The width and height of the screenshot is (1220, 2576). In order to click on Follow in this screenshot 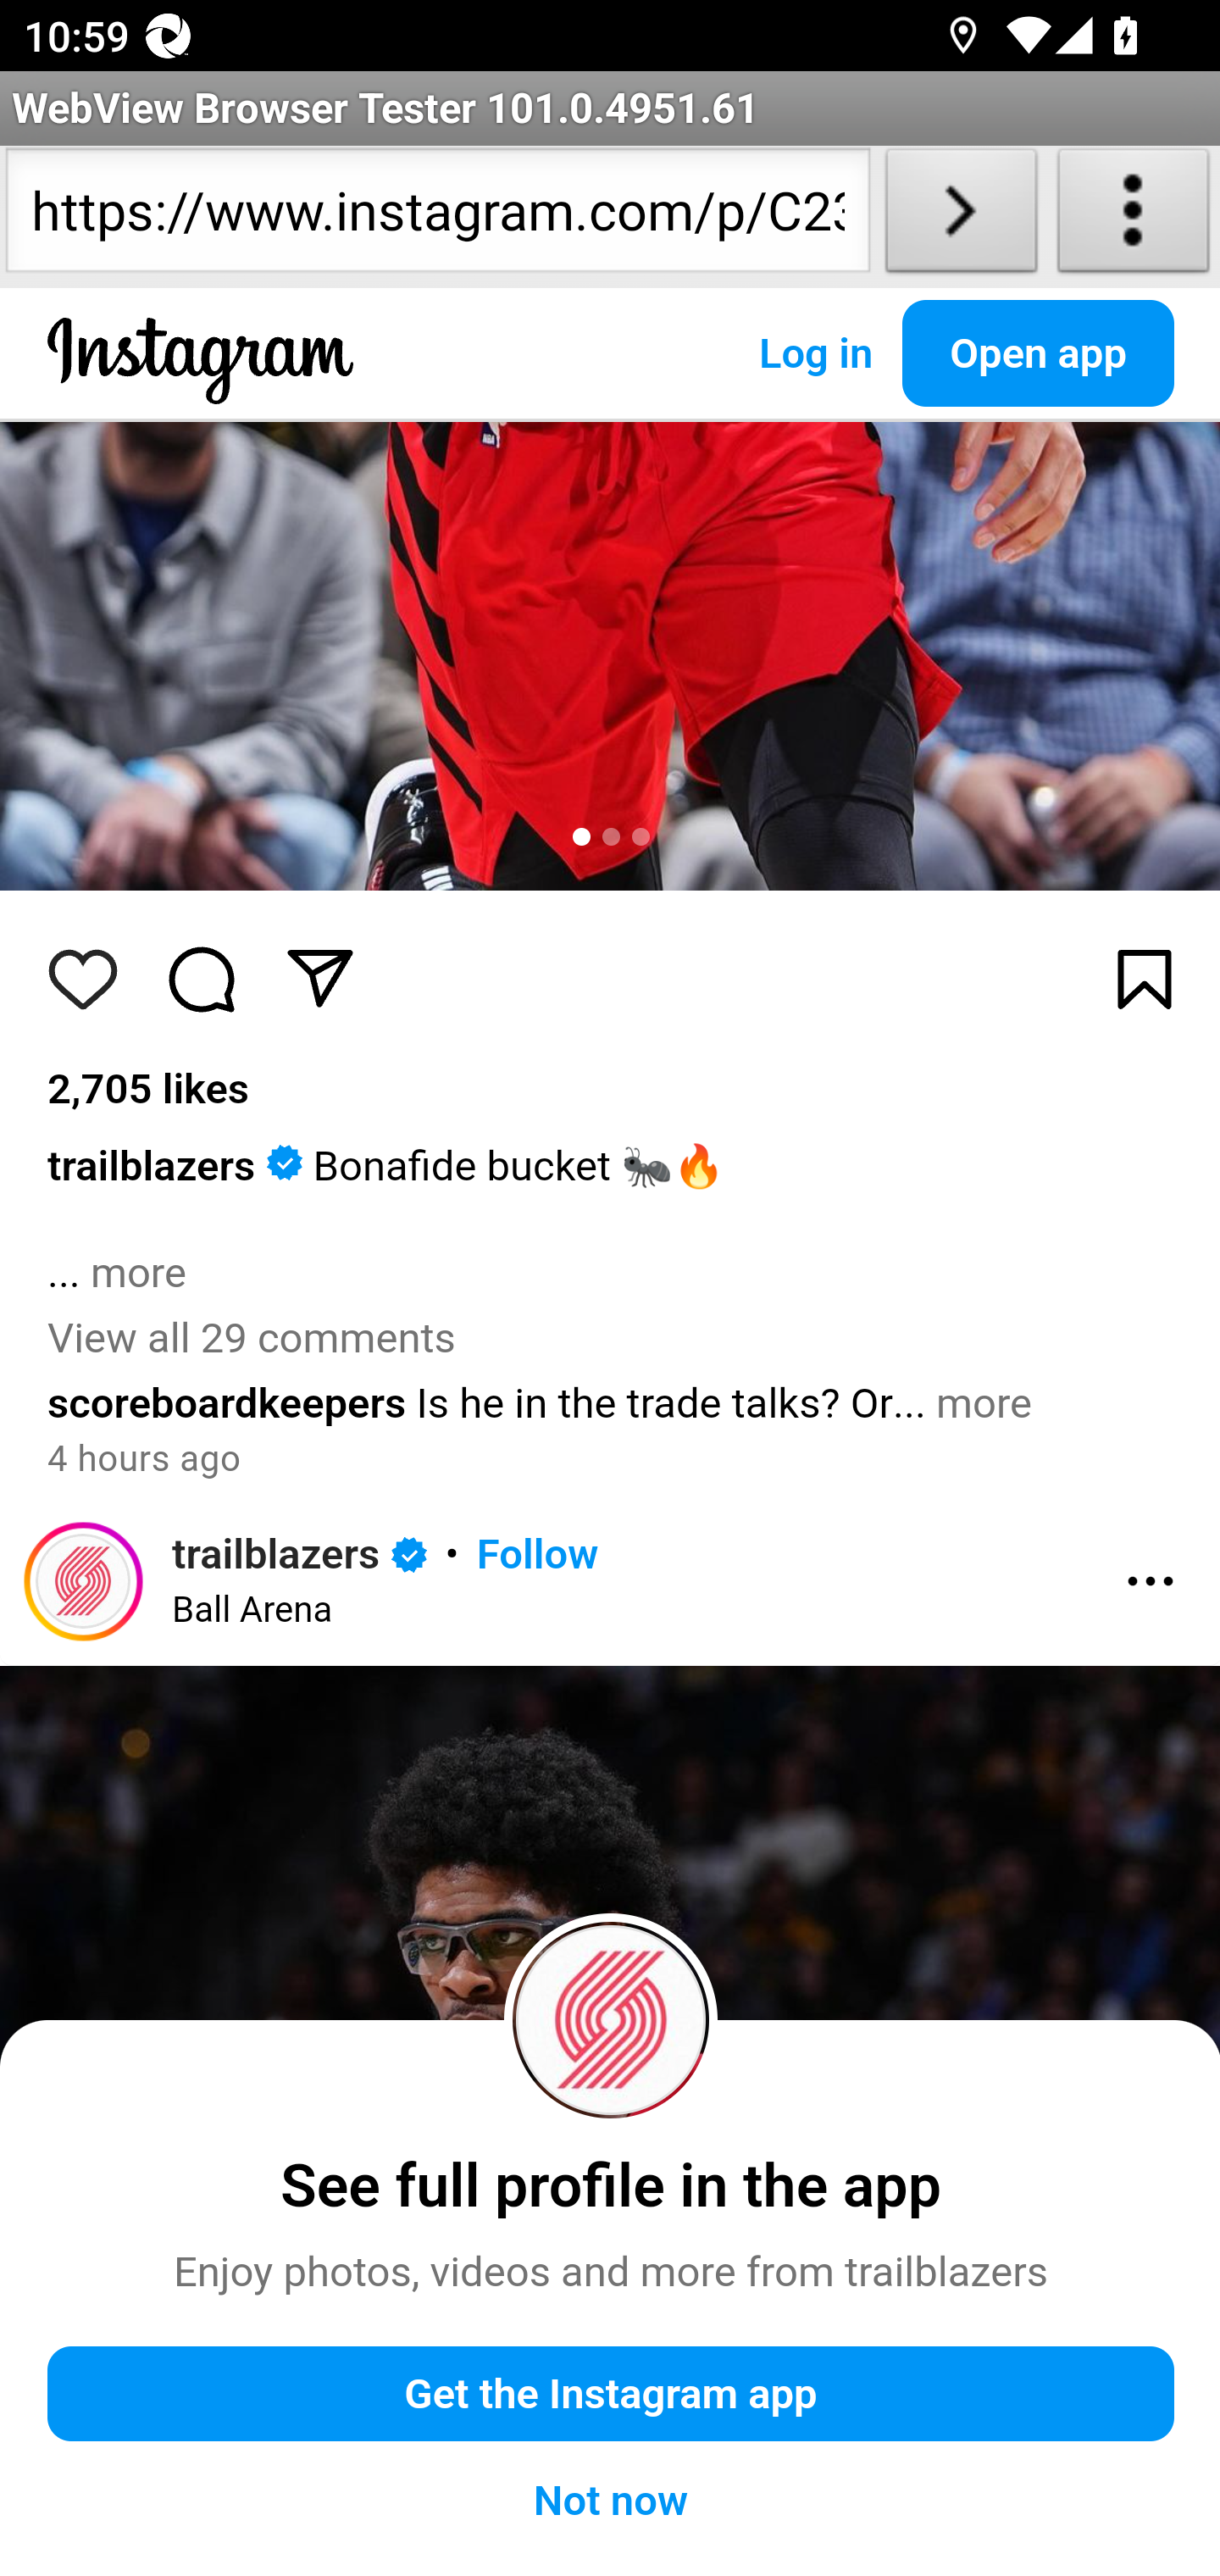, I will do `click(537, 1556)`.